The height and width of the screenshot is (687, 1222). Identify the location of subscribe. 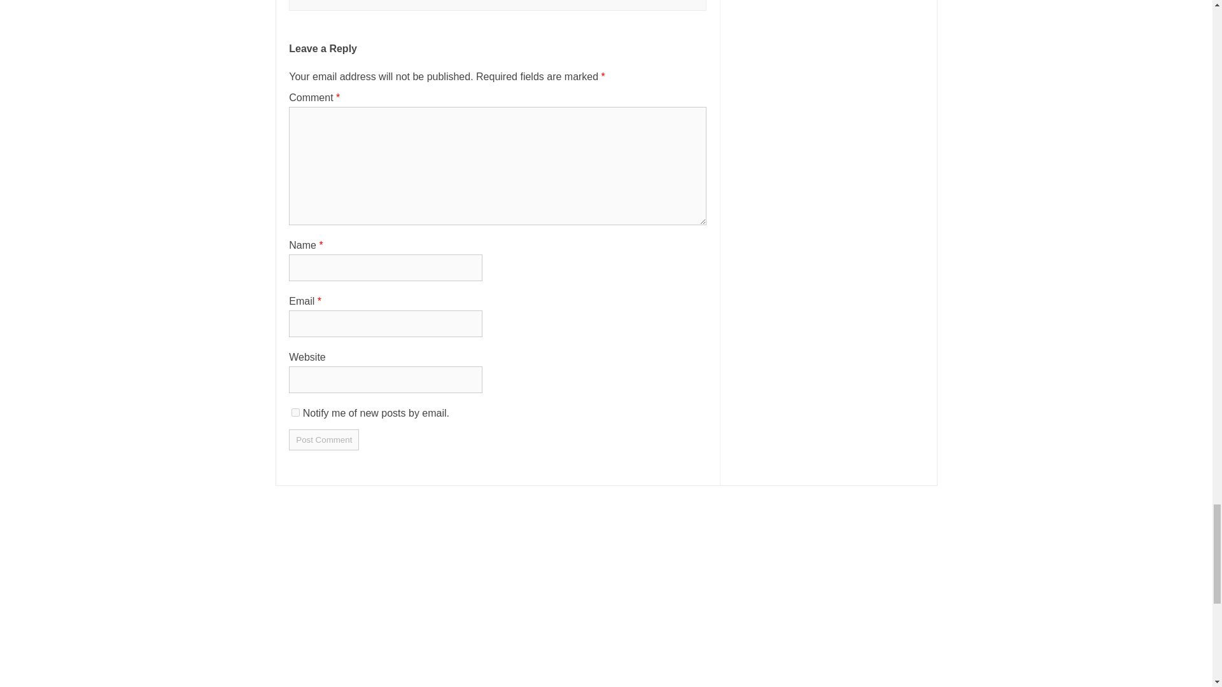
(295, 412).